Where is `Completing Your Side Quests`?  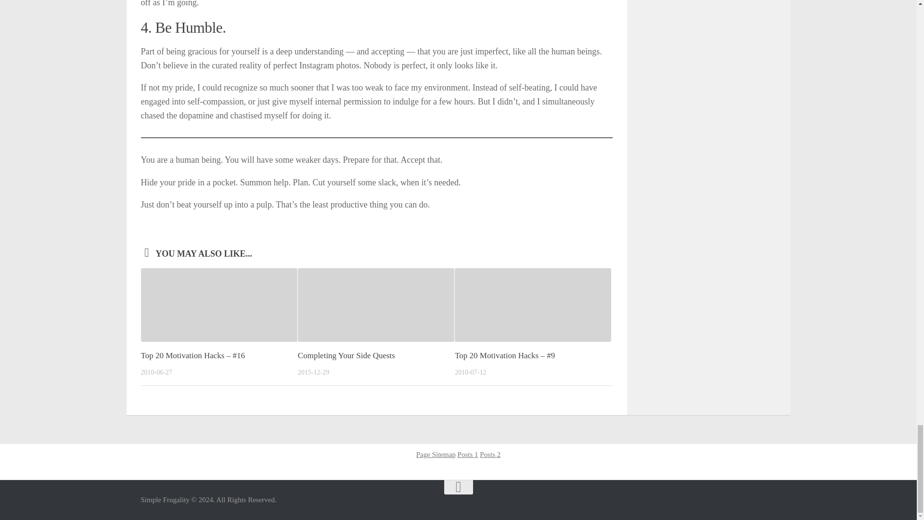
Completing Your Side Quests is located at coordinates (346, 355).